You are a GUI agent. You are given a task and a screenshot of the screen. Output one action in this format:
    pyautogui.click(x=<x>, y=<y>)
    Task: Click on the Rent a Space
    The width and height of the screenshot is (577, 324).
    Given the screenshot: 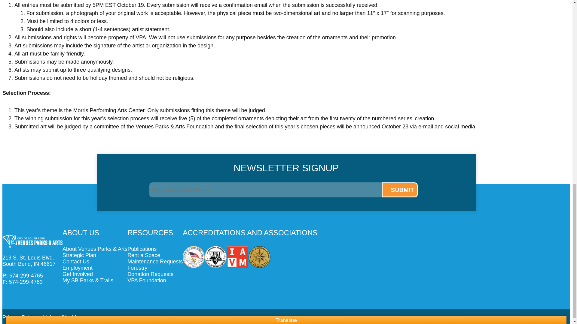 What is the action you would take?
    pyautogui.click(x=155, y=255)
    